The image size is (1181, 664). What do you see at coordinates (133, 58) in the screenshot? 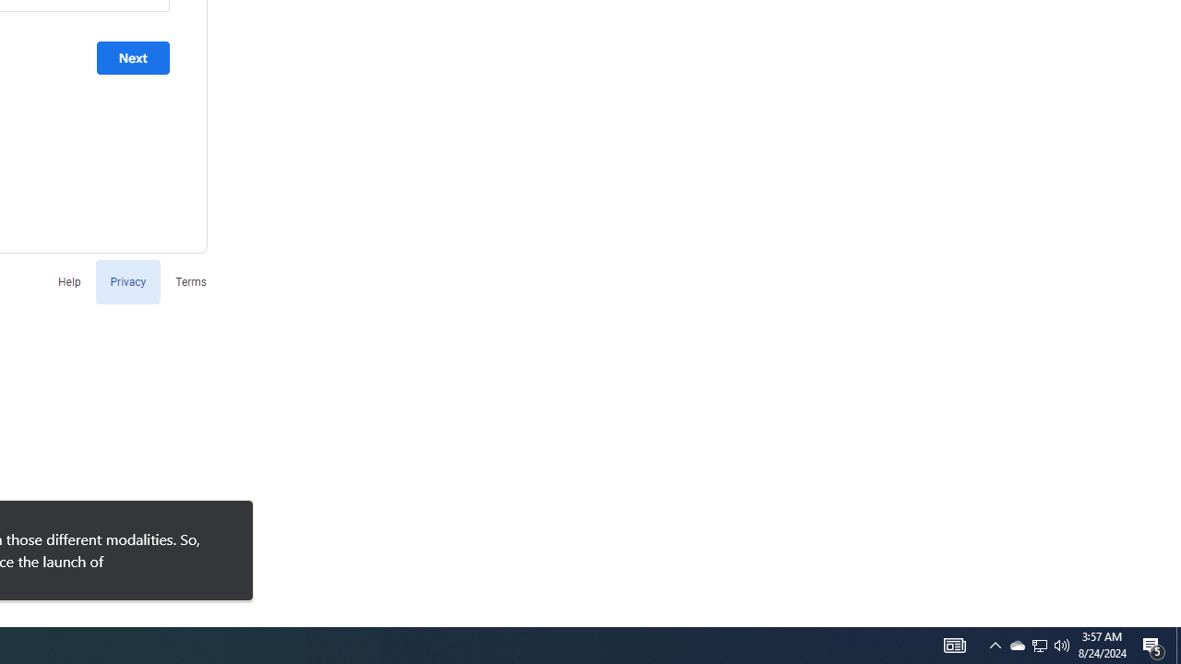
I see `Next` at bounding box center [133, 58].